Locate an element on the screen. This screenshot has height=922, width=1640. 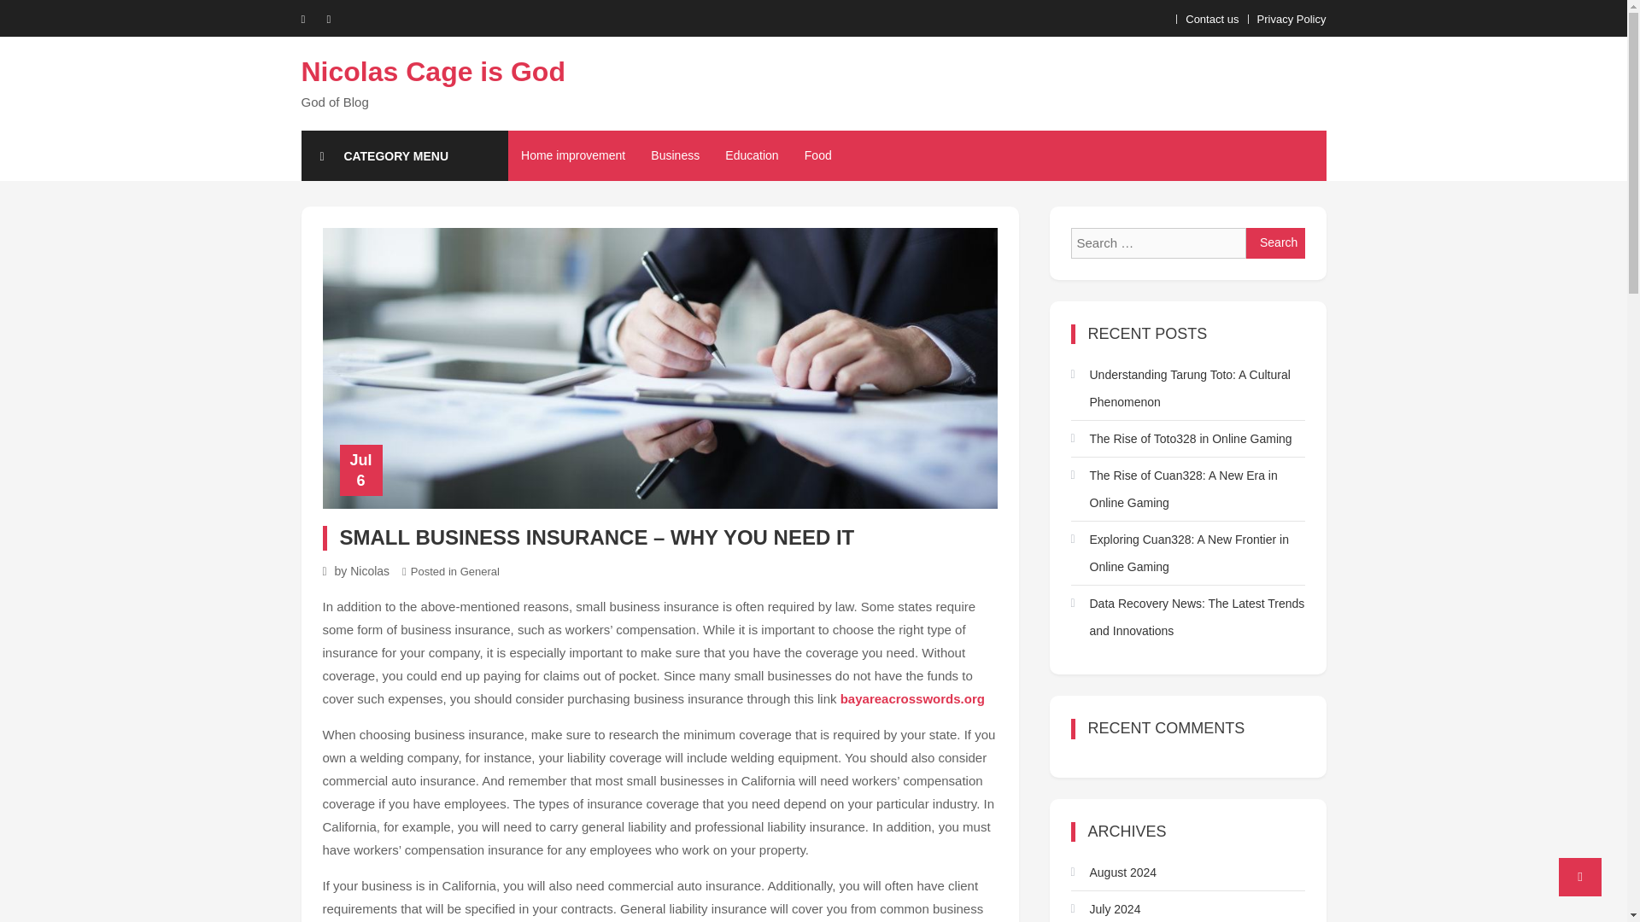
Business is located at coordinates (675, 155).